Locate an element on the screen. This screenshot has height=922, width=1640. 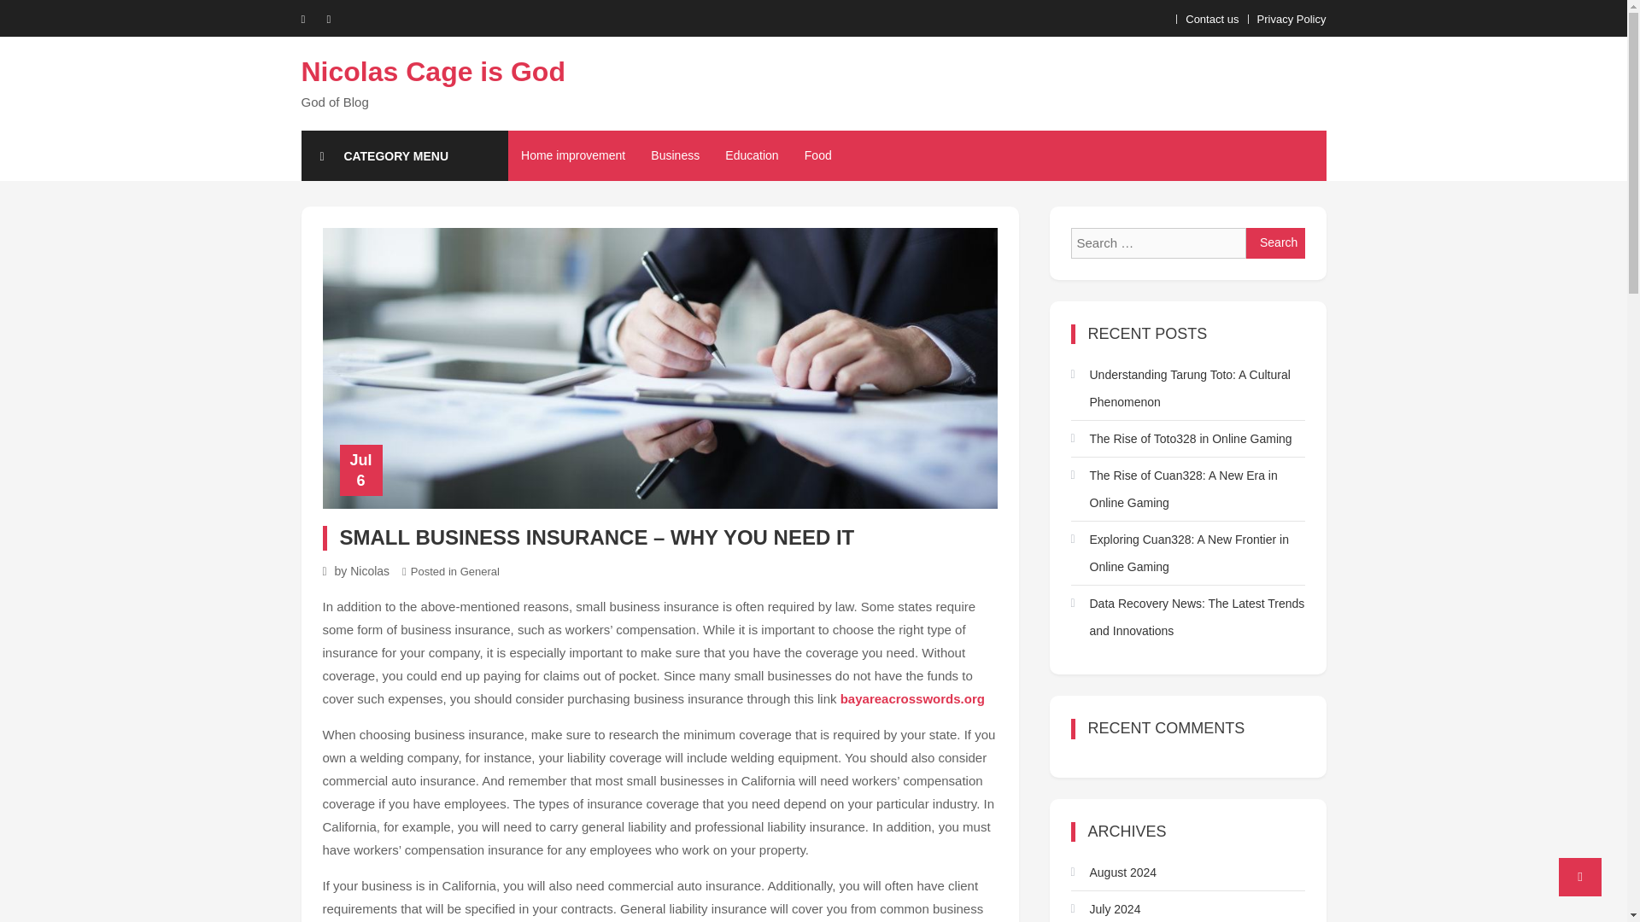
Business is located at coordinates (675, 155).